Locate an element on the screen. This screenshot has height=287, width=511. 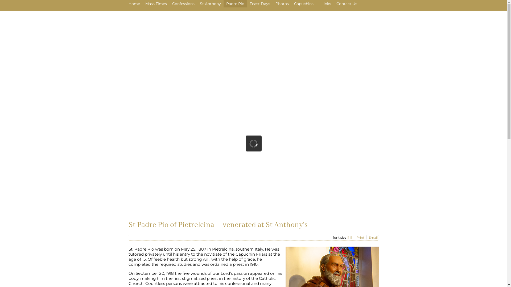
Confessions is located at coordinates (183, 4).